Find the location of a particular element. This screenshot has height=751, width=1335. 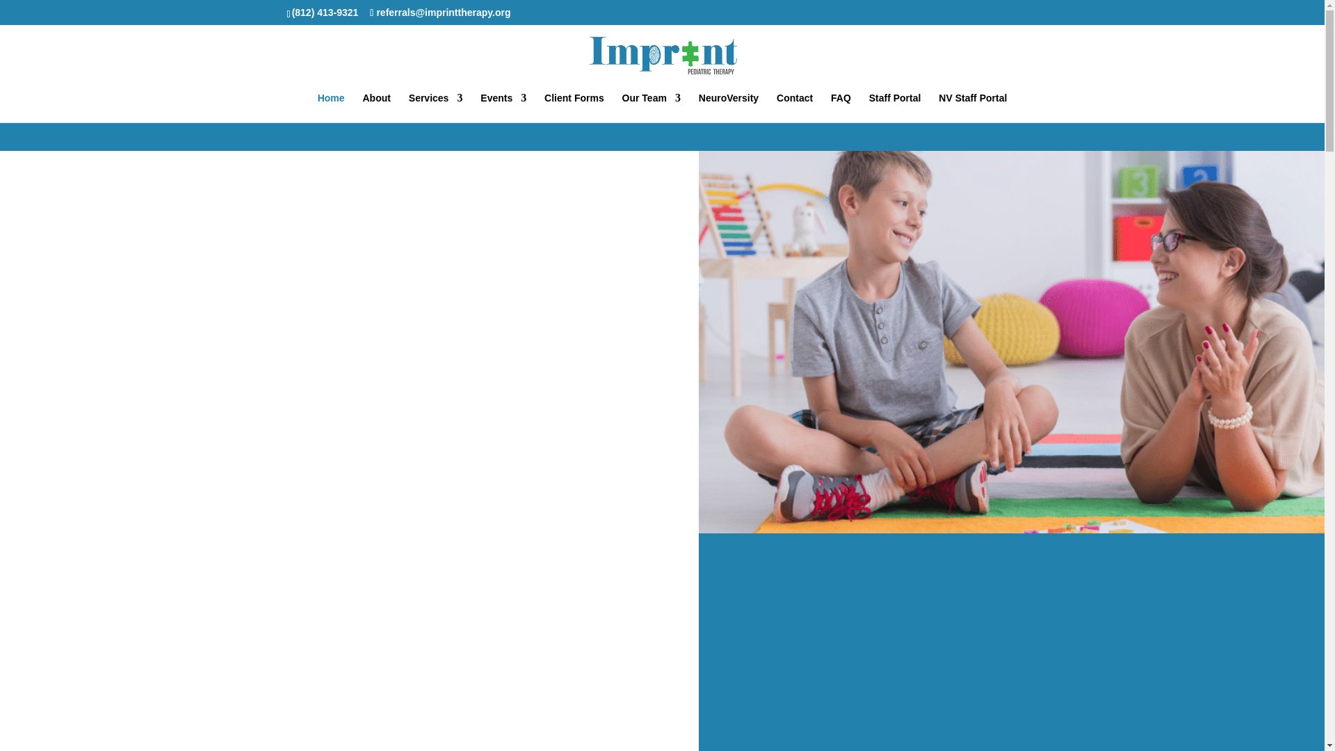

Home is located at coordinates (331, 107).